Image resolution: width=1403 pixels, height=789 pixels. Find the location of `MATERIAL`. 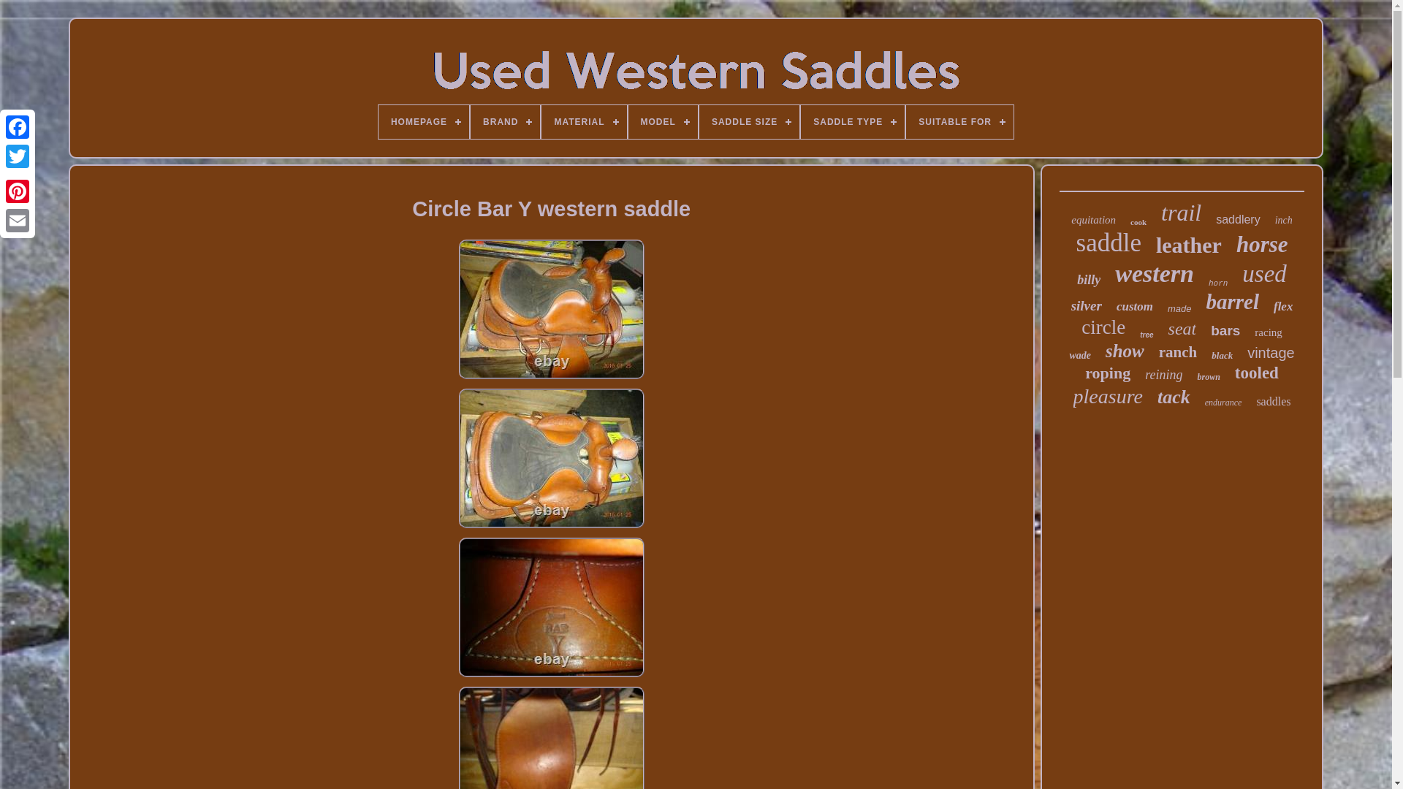

MATERIAL is located at coordinates (583, 121).